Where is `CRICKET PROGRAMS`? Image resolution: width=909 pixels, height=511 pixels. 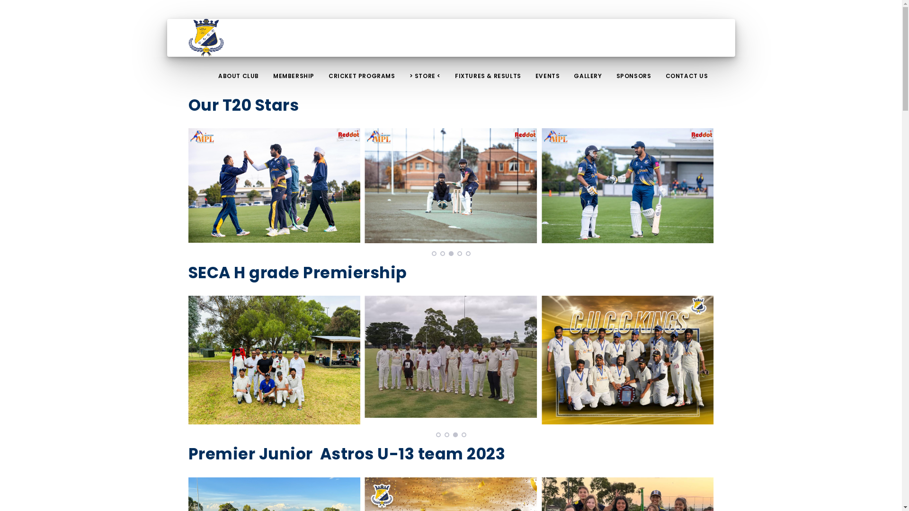
CRICKET PROGRAMS is located at coordinates (362, 76).